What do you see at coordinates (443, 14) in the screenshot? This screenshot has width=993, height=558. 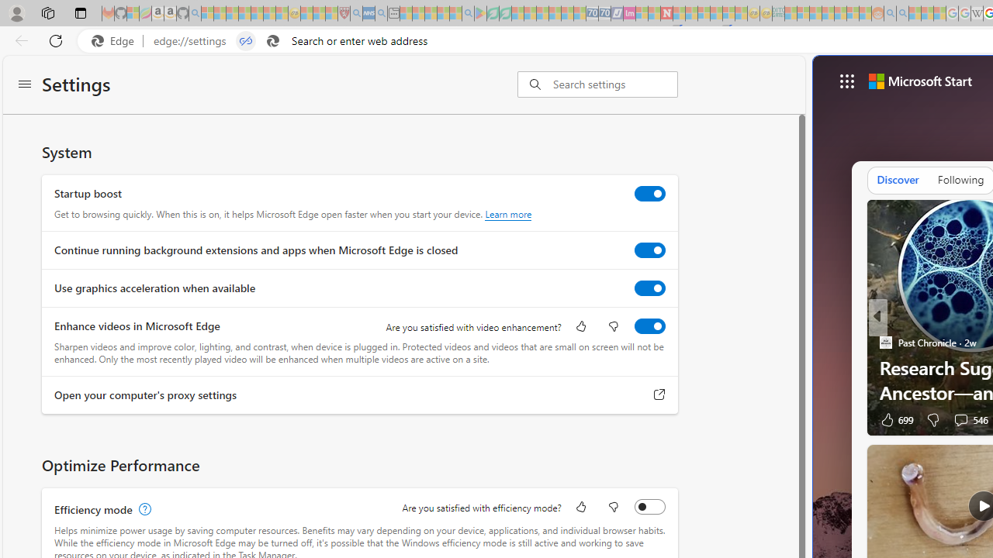 I see `Pets - MSN - Sleeping` at bounding box center [443, 14].